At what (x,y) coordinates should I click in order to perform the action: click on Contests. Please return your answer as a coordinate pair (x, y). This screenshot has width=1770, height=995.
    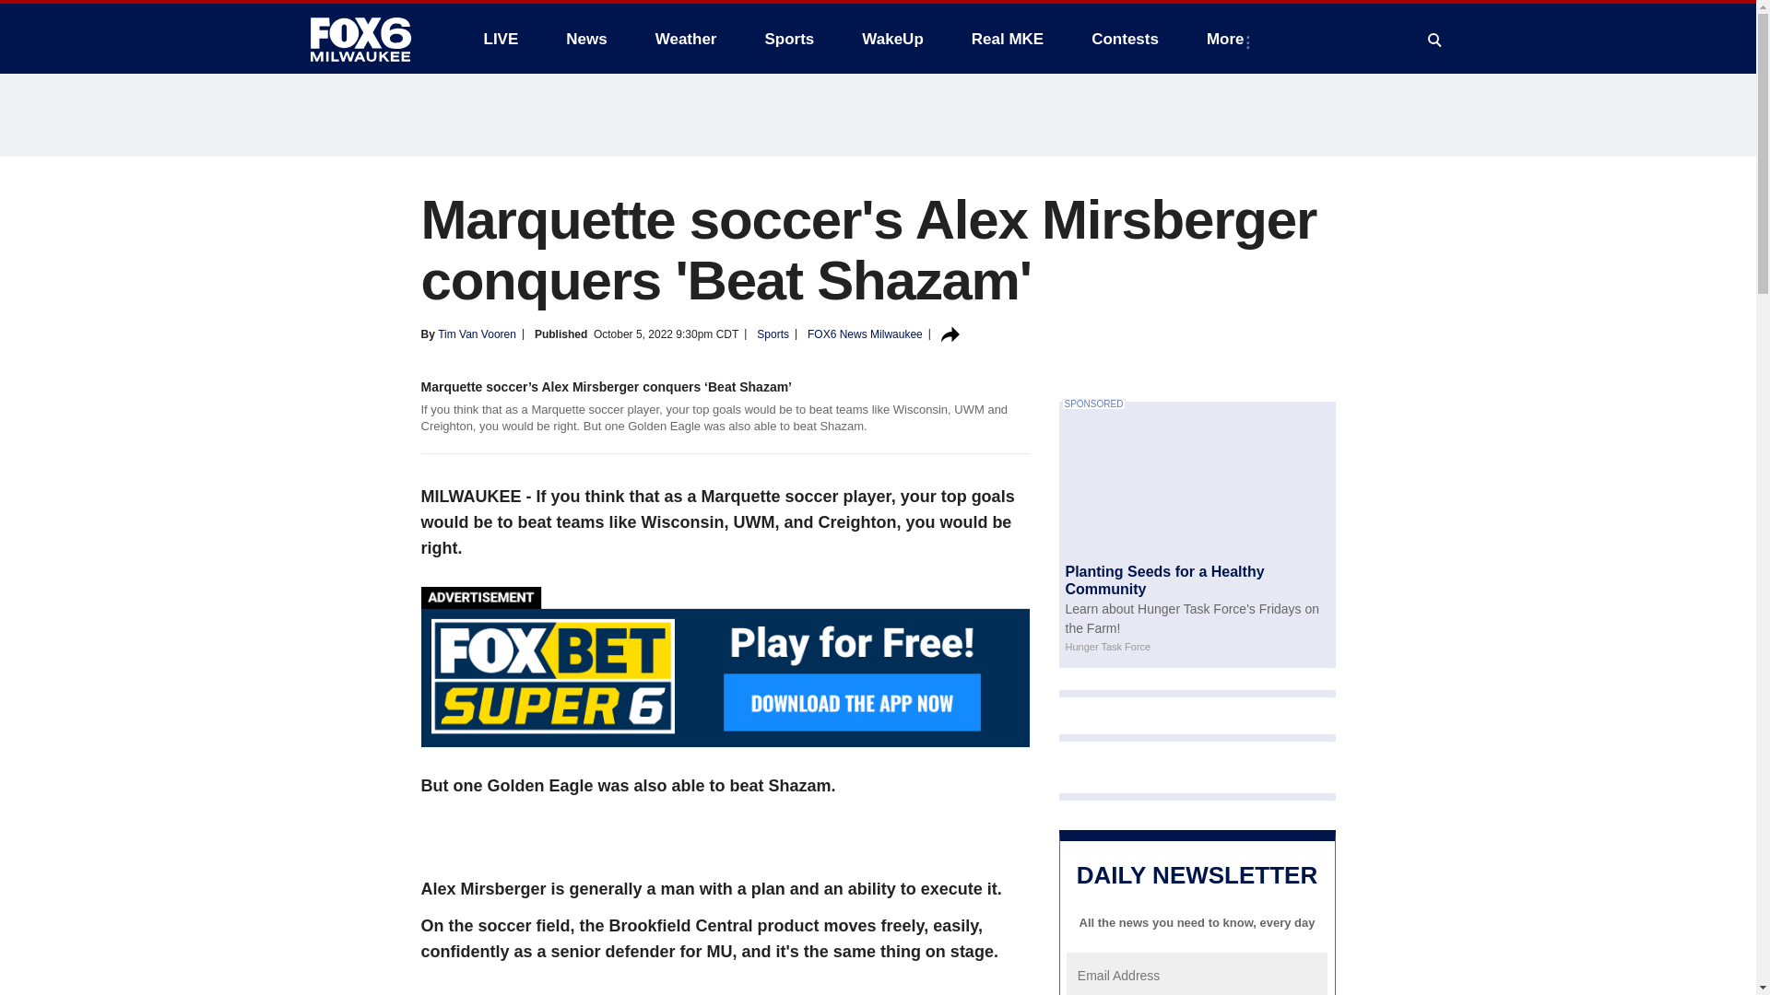
    Looking at the image, I should click on (1125, 39).